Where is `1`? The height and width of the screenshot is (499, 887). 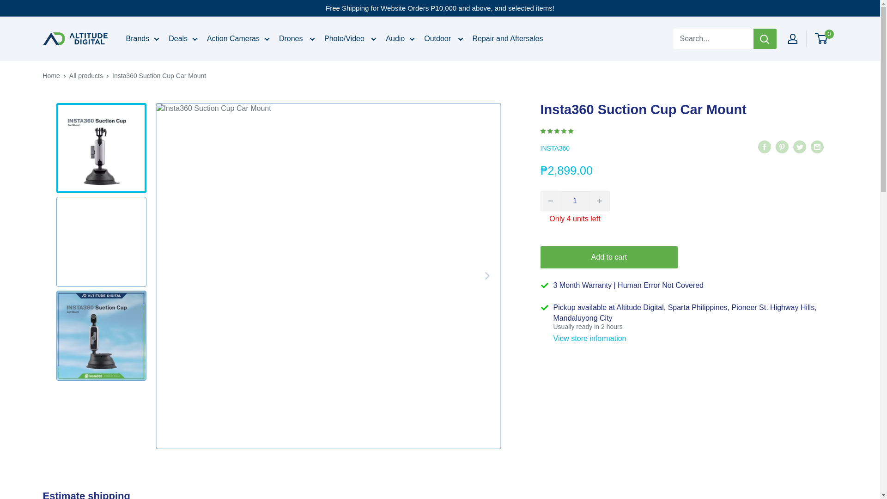
1 is located at coordinates (575, 201).